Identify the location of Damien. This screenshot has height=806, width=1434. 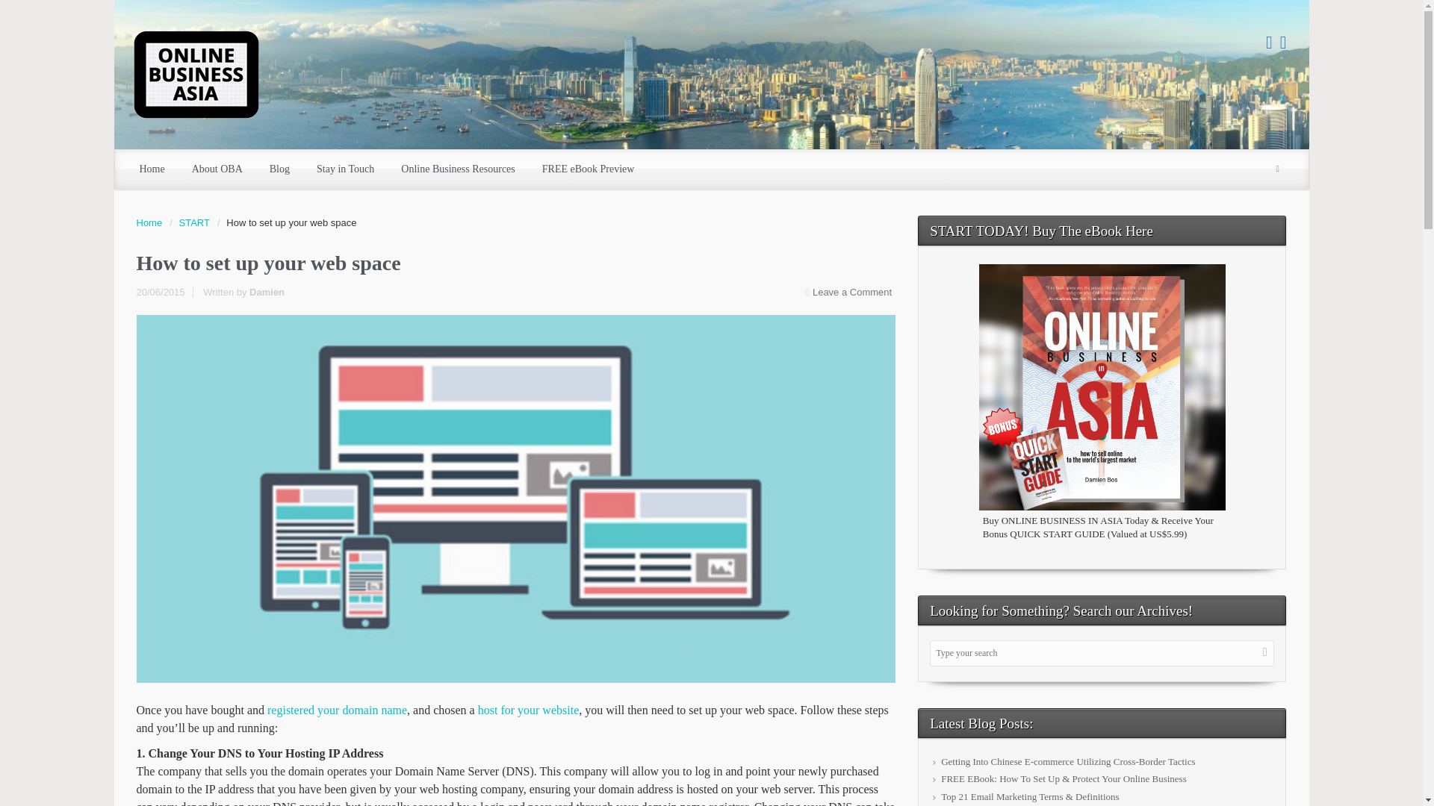
(267, 292).